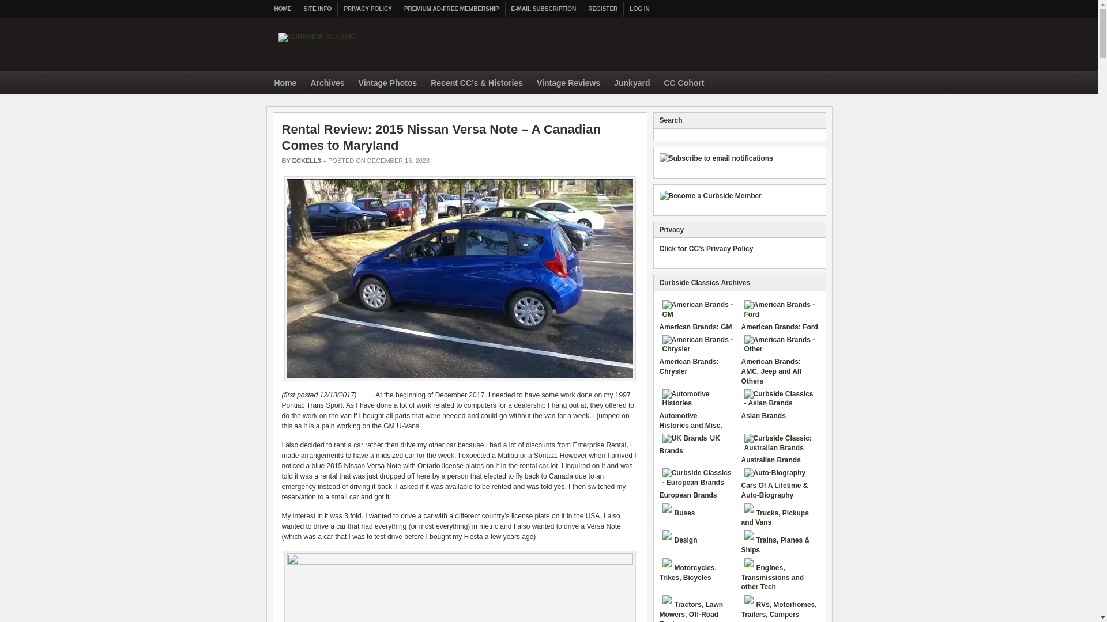  I want to click on Home, so click(285, 84).